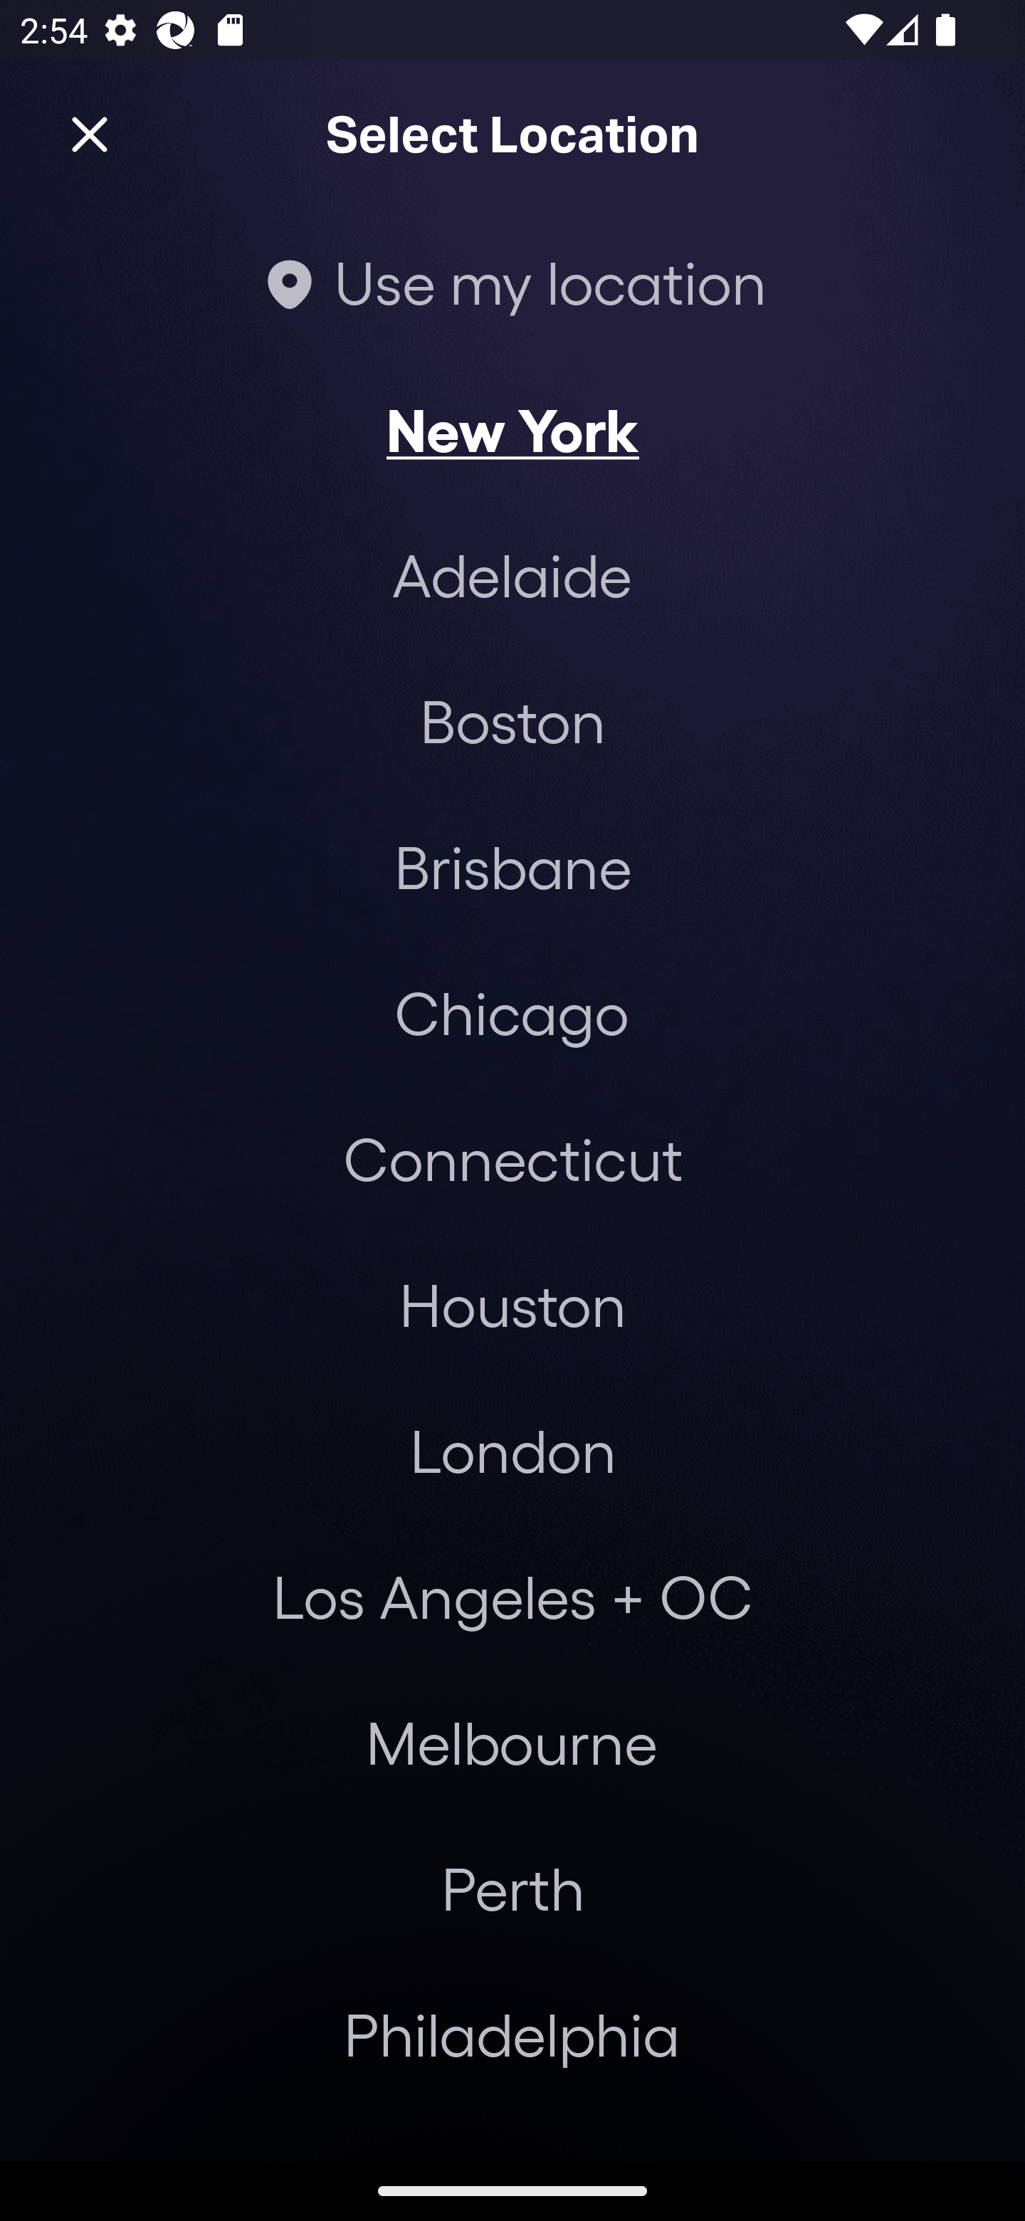 The image size is (1025, 2221). What do you see at coordinates (512, 575) in the screenshot?
I see `Adelaide` at bounding box center [512, 575].